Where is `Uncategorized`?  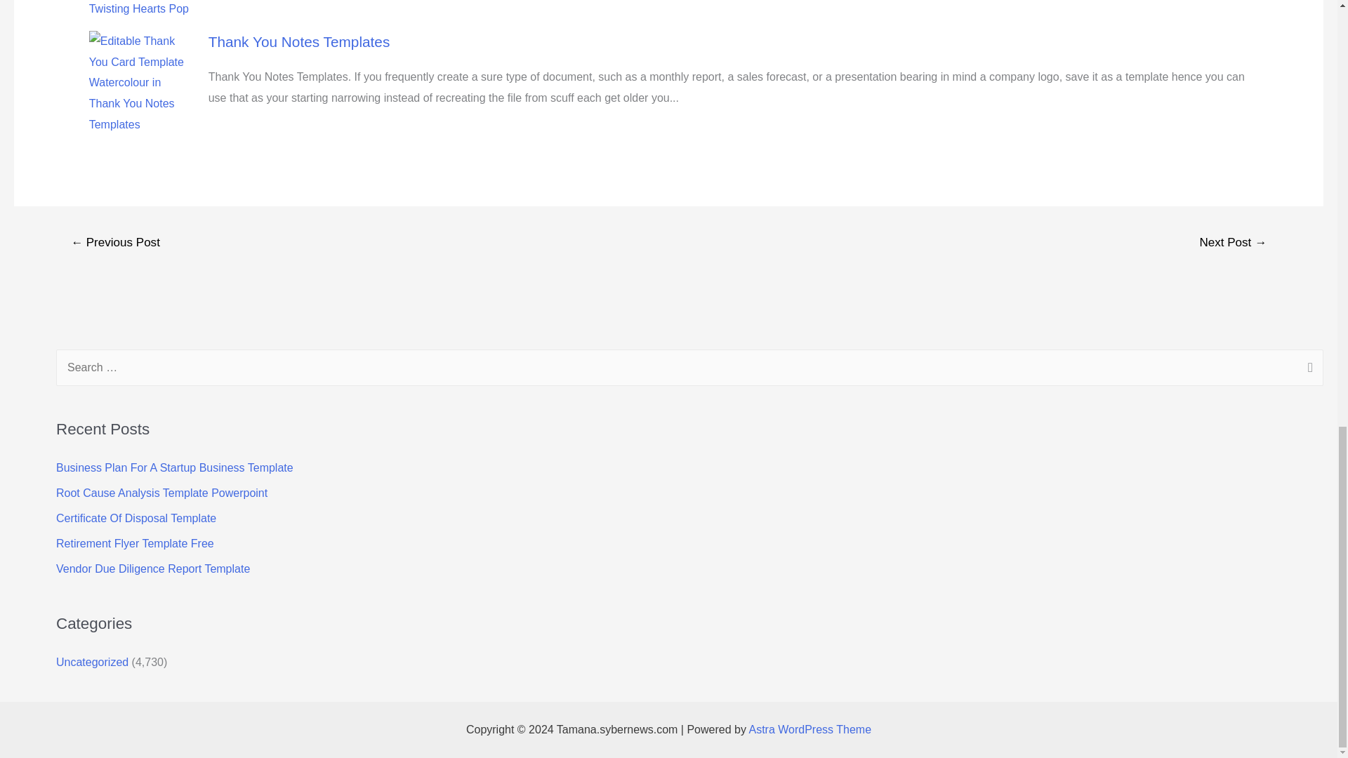
Uncategorized is located at coordinates (92, 662).